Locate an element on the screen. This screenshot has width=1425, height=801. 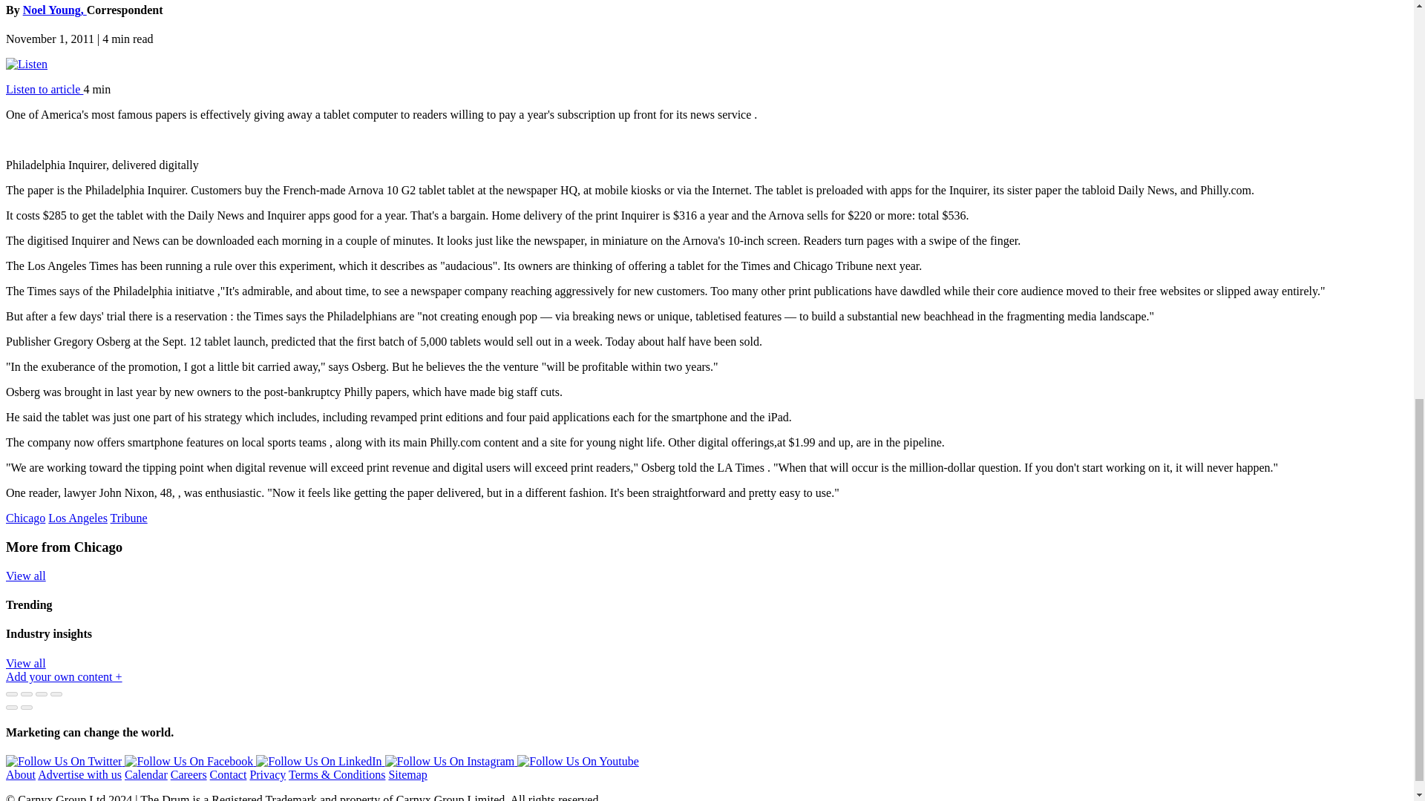
View all is located at coordinates (25, 576).